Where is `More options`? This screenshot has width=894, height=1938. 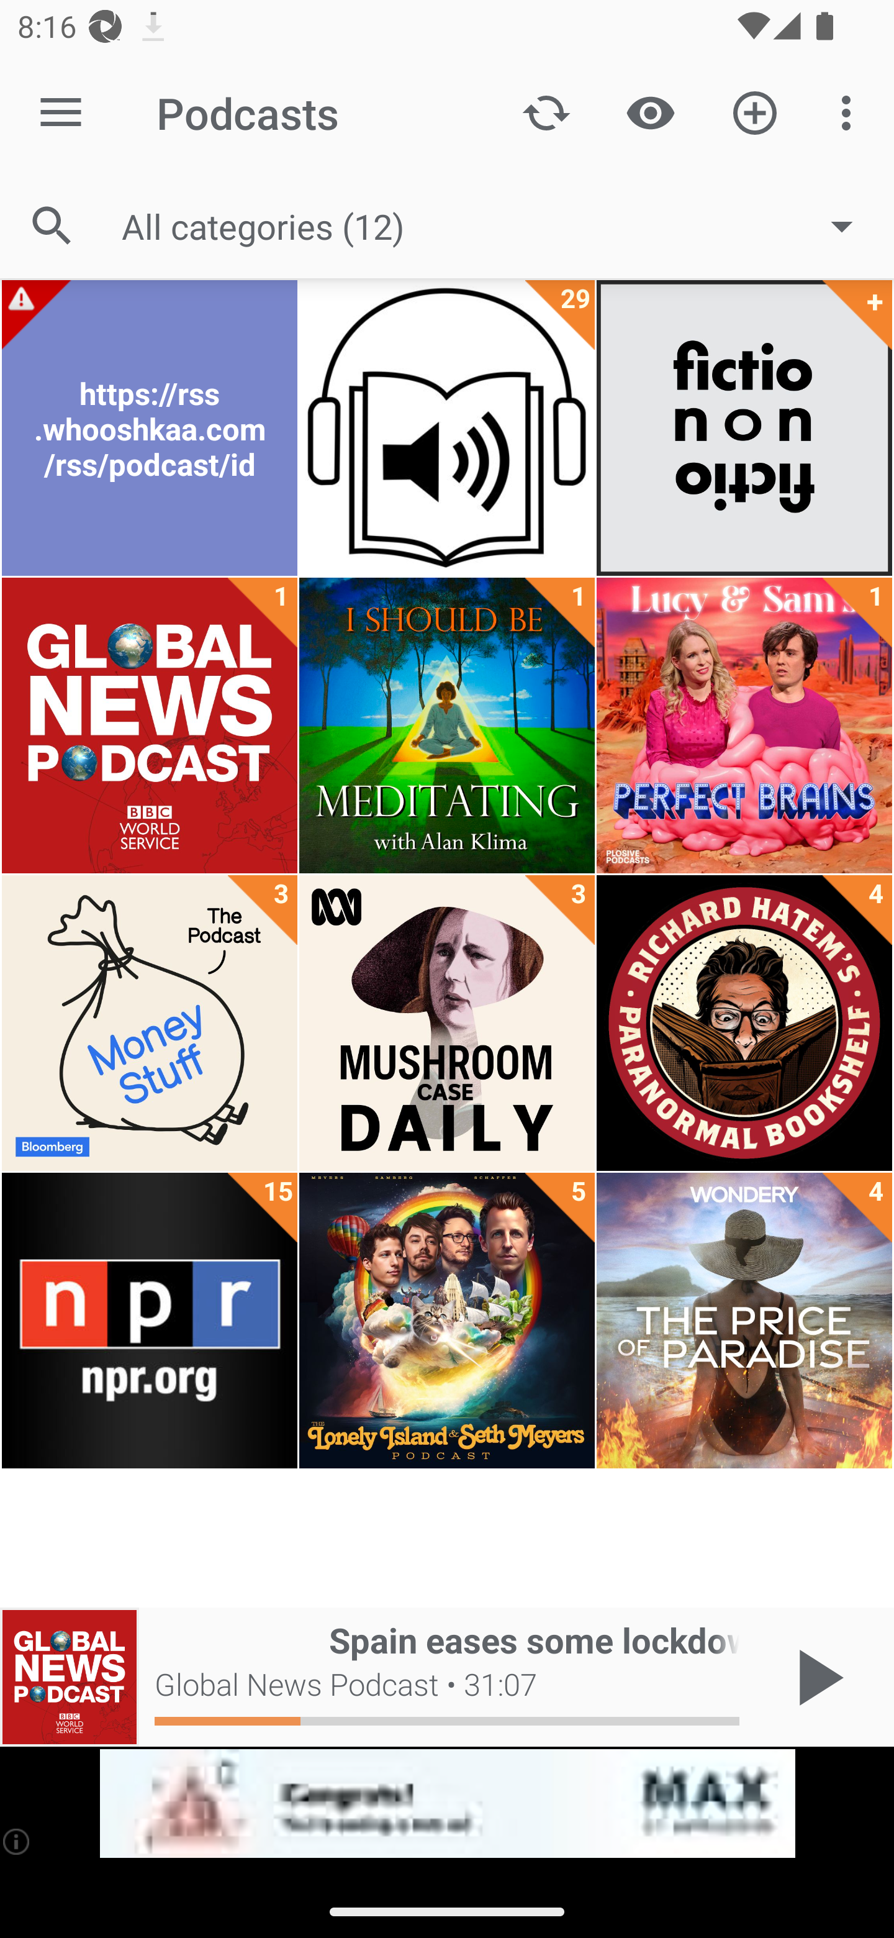
More options is located at coordinates (851, 112).